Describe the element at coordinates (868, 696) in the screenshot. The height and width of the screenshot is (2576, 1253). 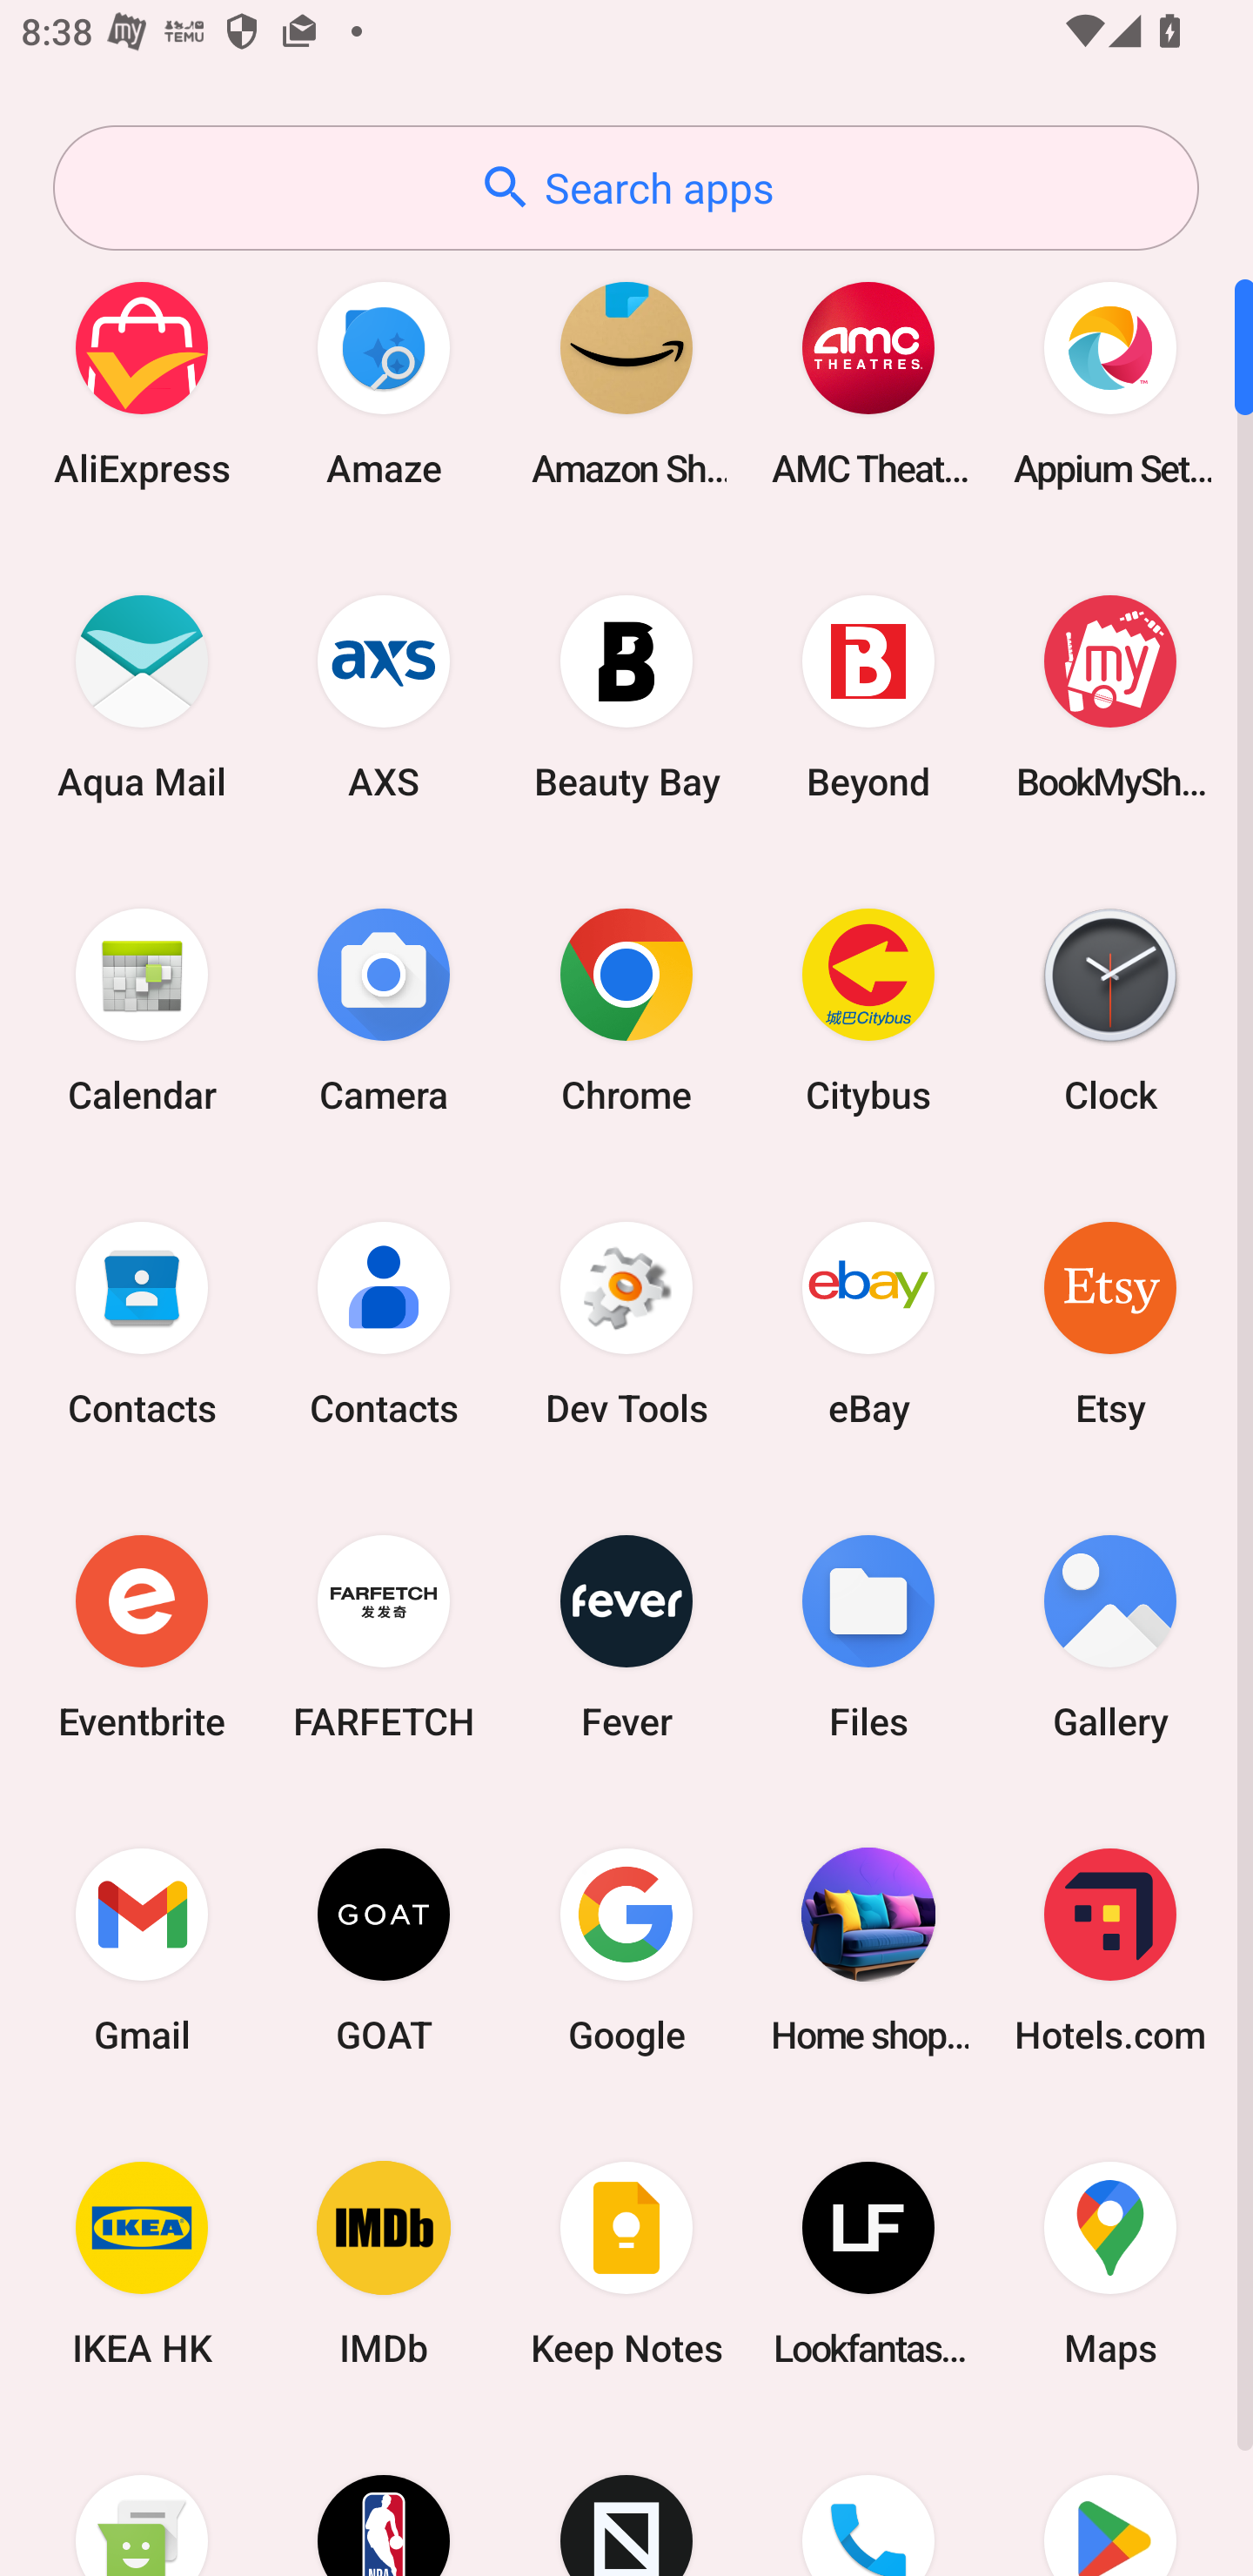
I see `Beyond` at that location.